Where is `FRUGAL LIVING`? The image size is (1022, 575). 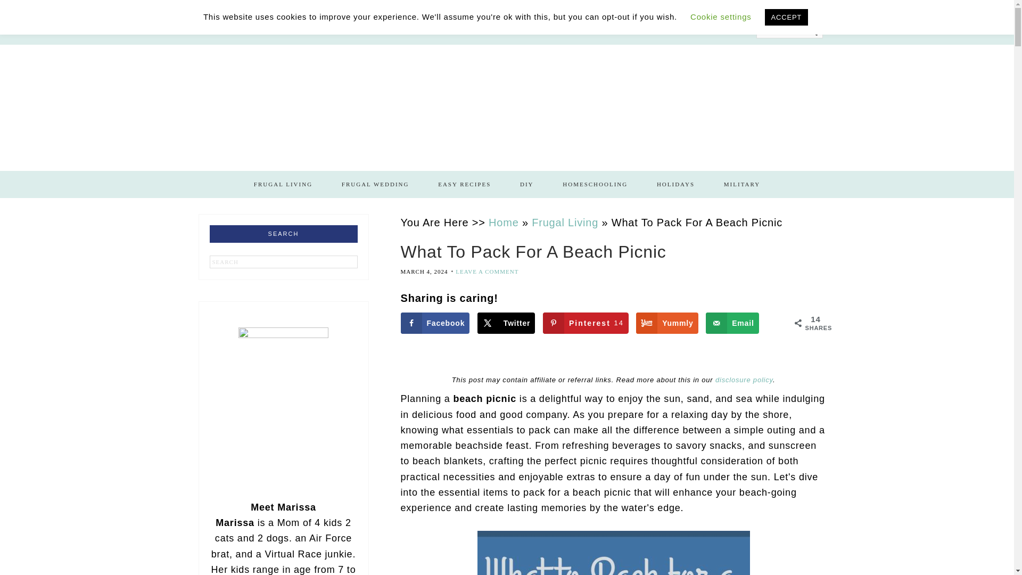
FRUGAL LIVING is located at coordinates (283, 184).